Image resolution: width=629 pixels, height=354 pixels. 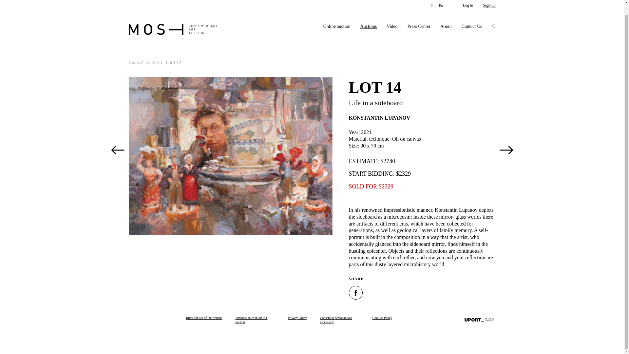 I want to click on Purchase rules in MOST auction, so click(x=255, y=320).